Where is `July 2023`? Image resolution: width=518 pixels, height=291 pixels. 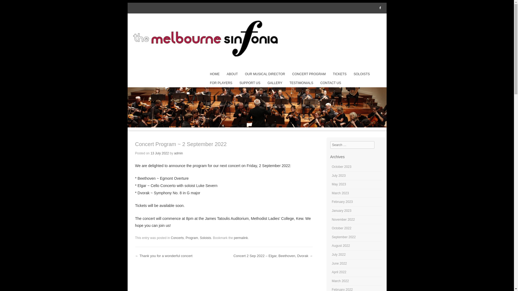
July 2023 is located at coordinates (339, 176).